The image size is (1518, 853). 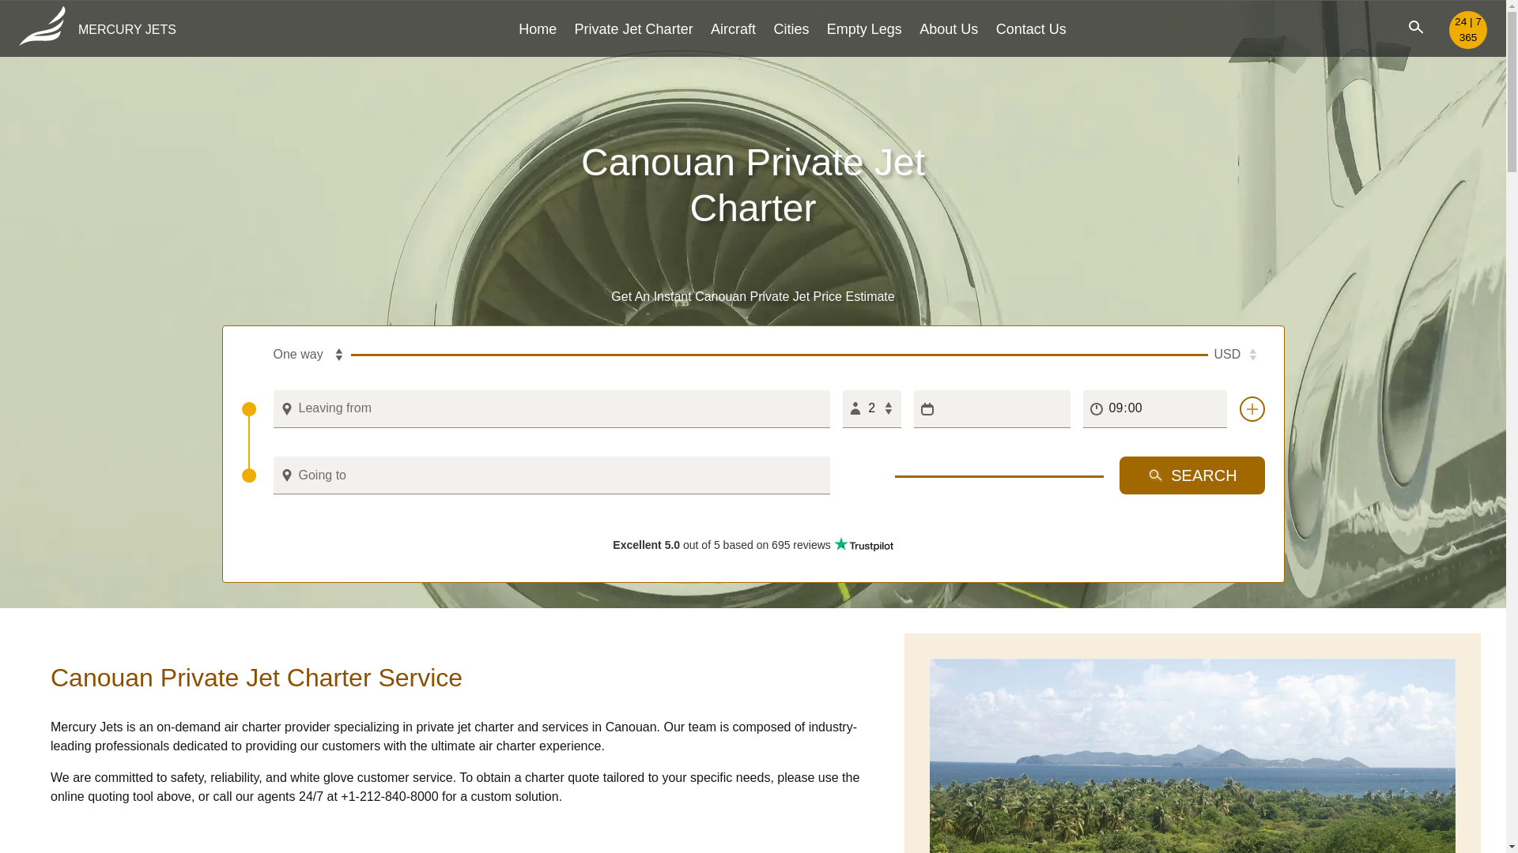 I want to click on Excellent 5.0 out of 5 based on 695 reviews, so click(x=753, y=544).